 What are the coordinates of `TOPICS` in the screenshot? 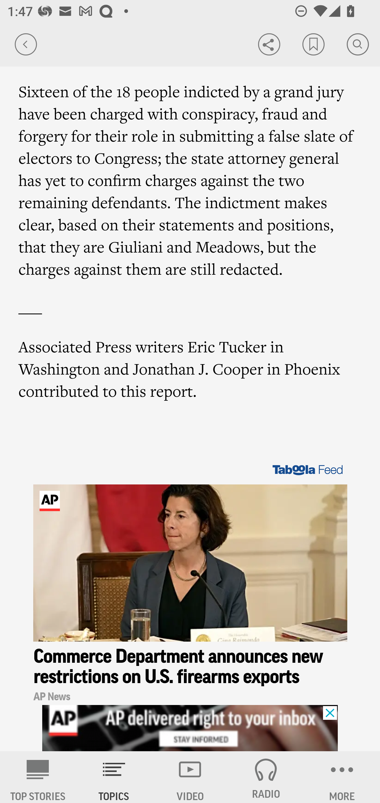 It's located at (114, 777).